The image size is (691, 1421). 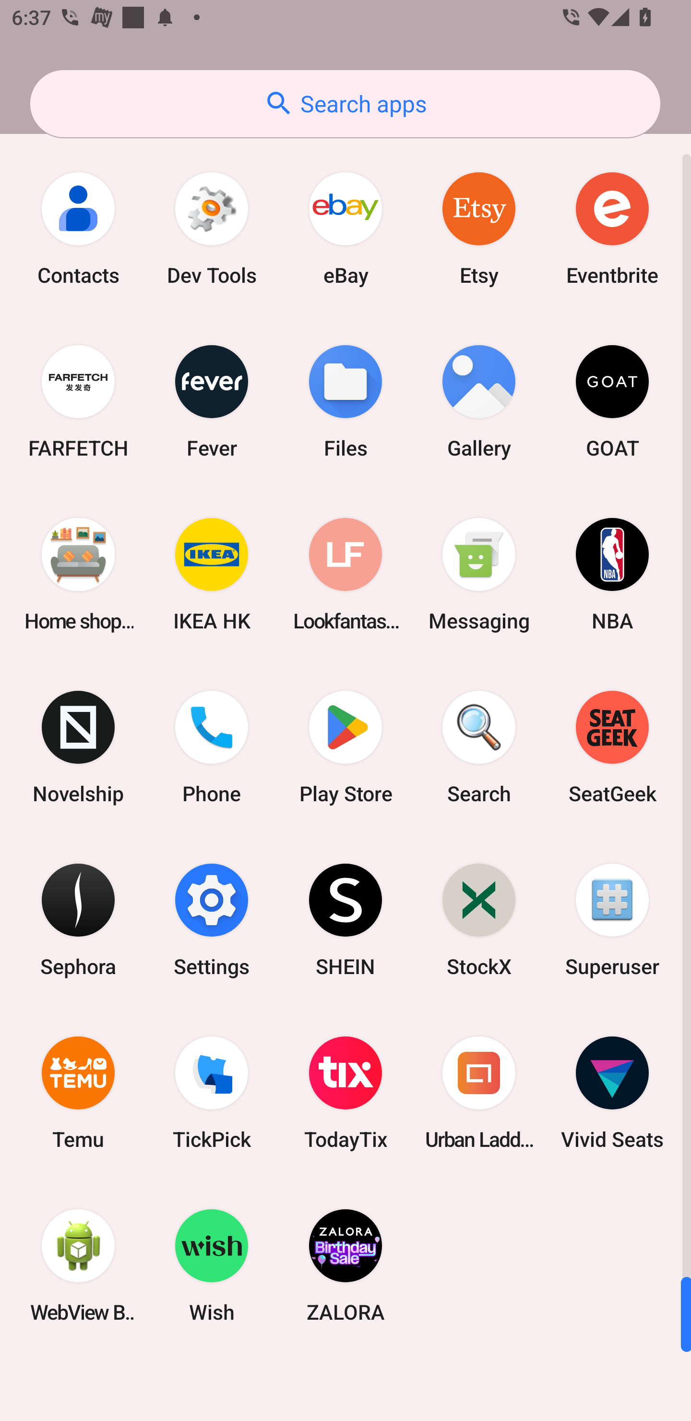 I want to click on Settings, so click(x=212, y=919).